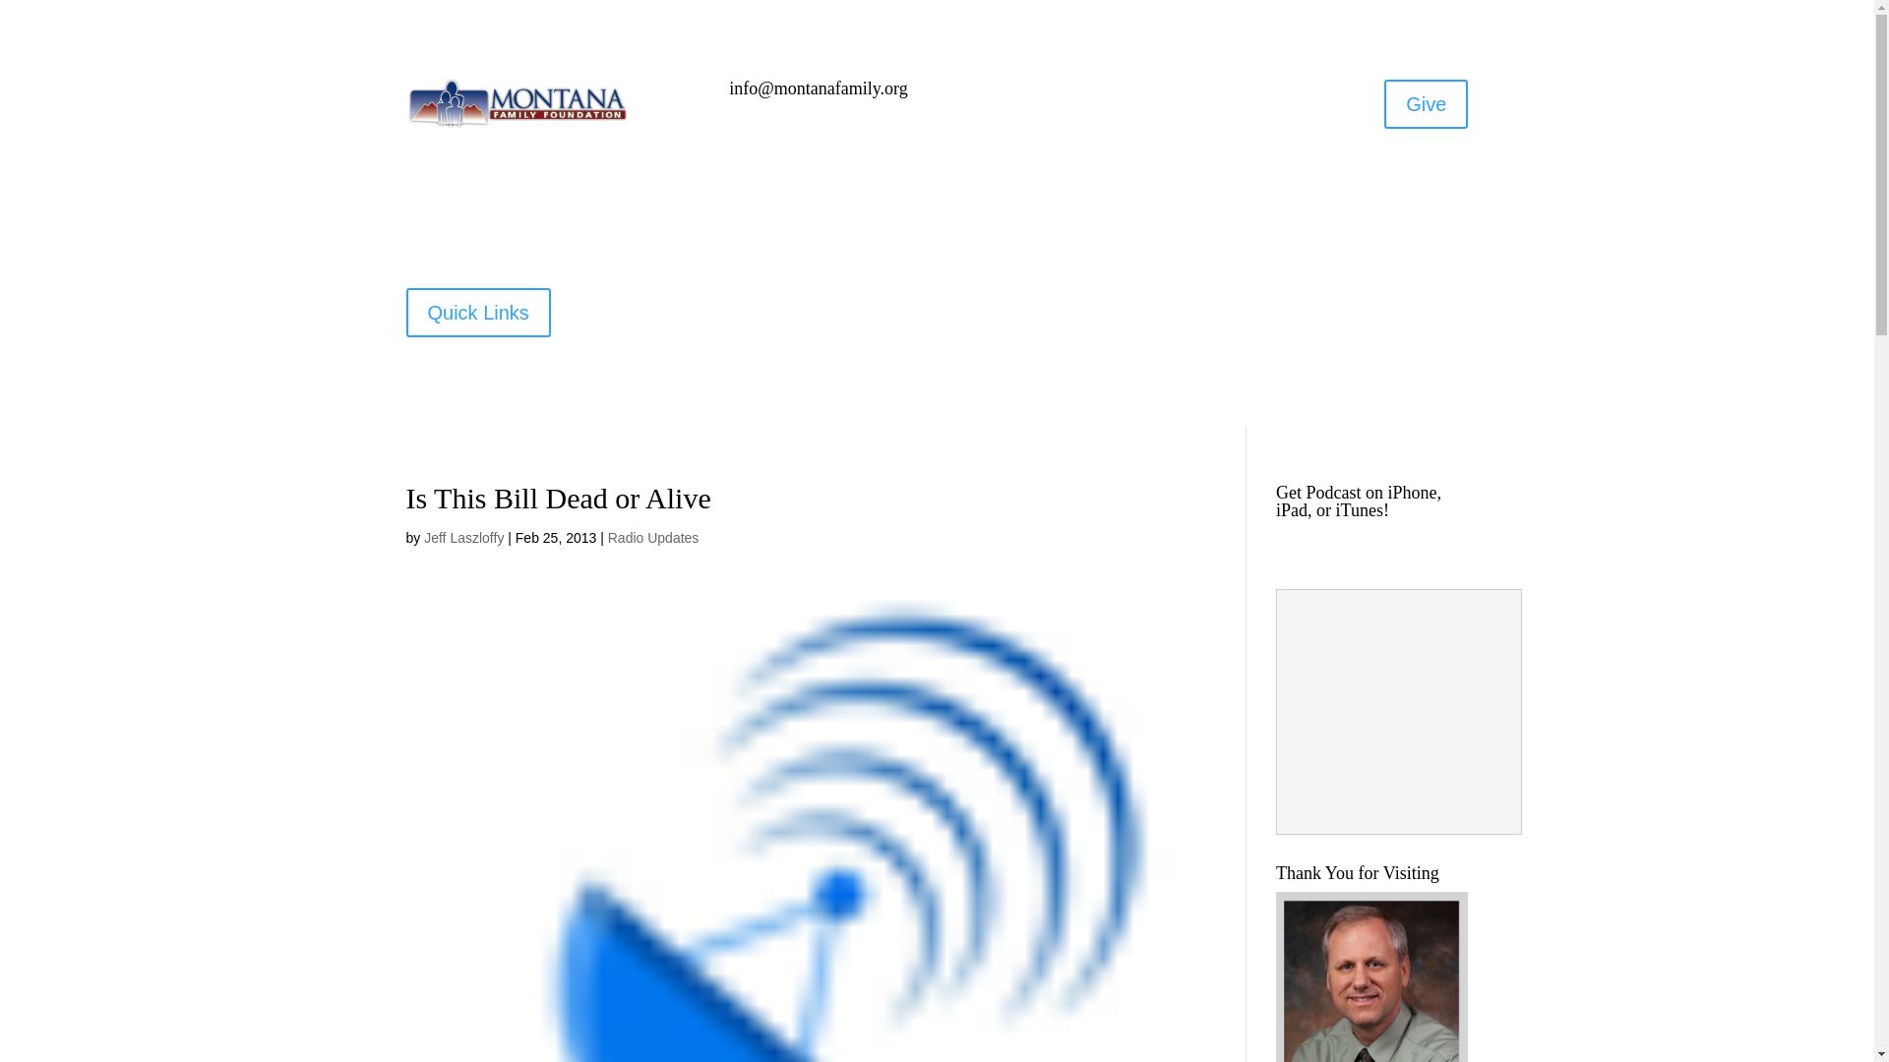  What do you see at coordinates (477, 313) in the screenshot?
I see `Quick Links` at bounding box center [477, 313].